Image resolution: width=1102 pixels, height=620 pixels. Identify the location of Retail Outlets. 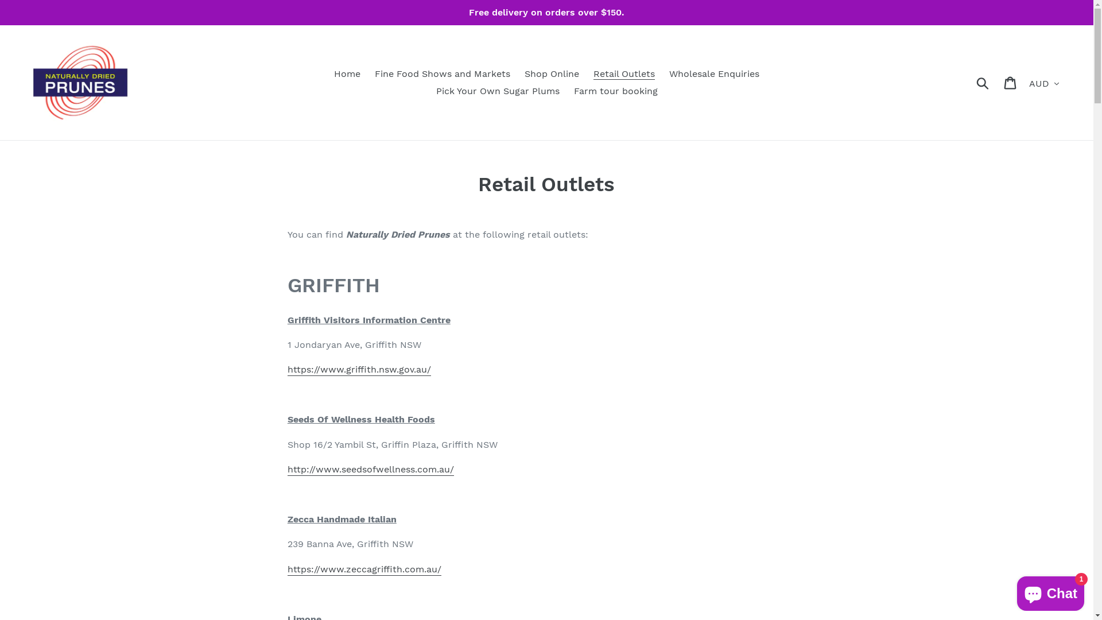
(624, 74).